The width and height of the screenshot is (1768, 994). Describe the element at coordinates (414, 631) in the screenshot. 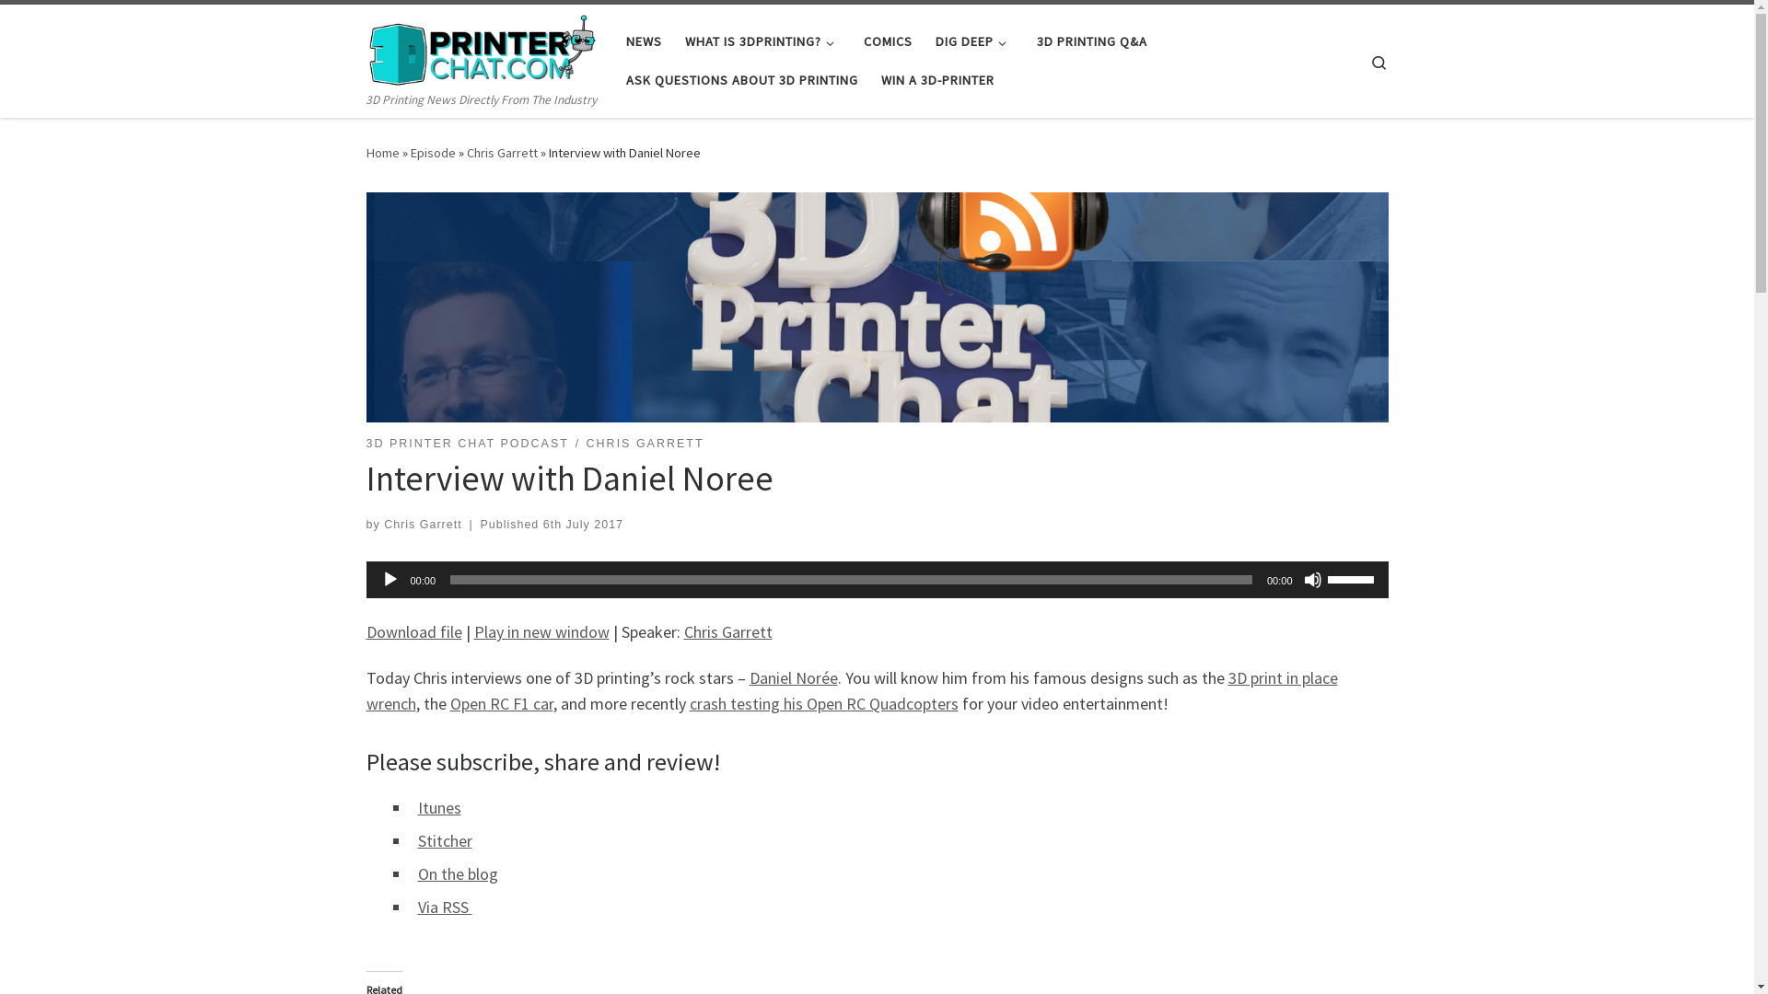

I see `Download file` at that location.